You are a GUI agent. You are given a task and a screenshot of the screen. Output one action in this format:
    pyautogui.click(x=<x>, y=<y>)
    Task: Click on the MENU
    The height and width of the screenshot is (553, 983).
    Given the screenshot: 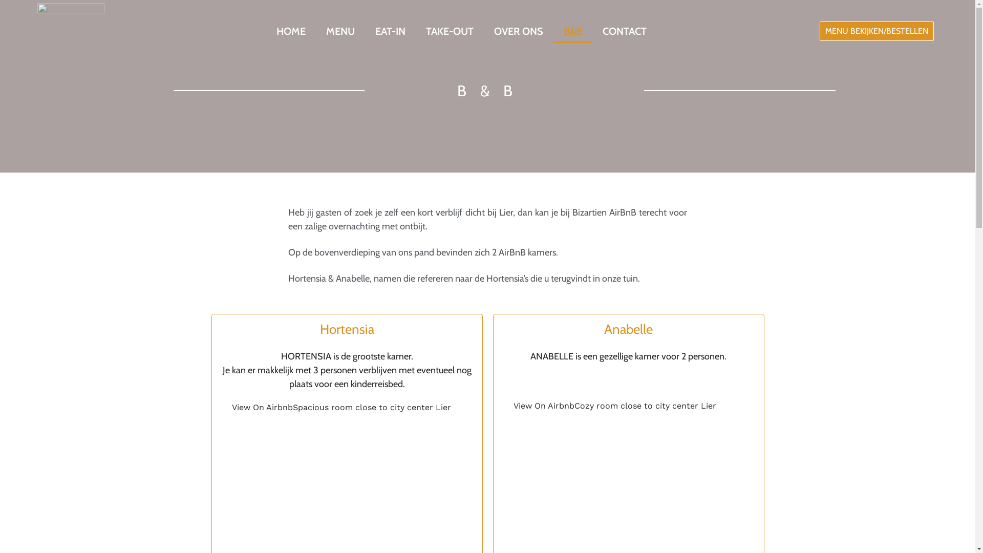 What is the action you would take?
    pyautogui.click(x=340, y=31)
    